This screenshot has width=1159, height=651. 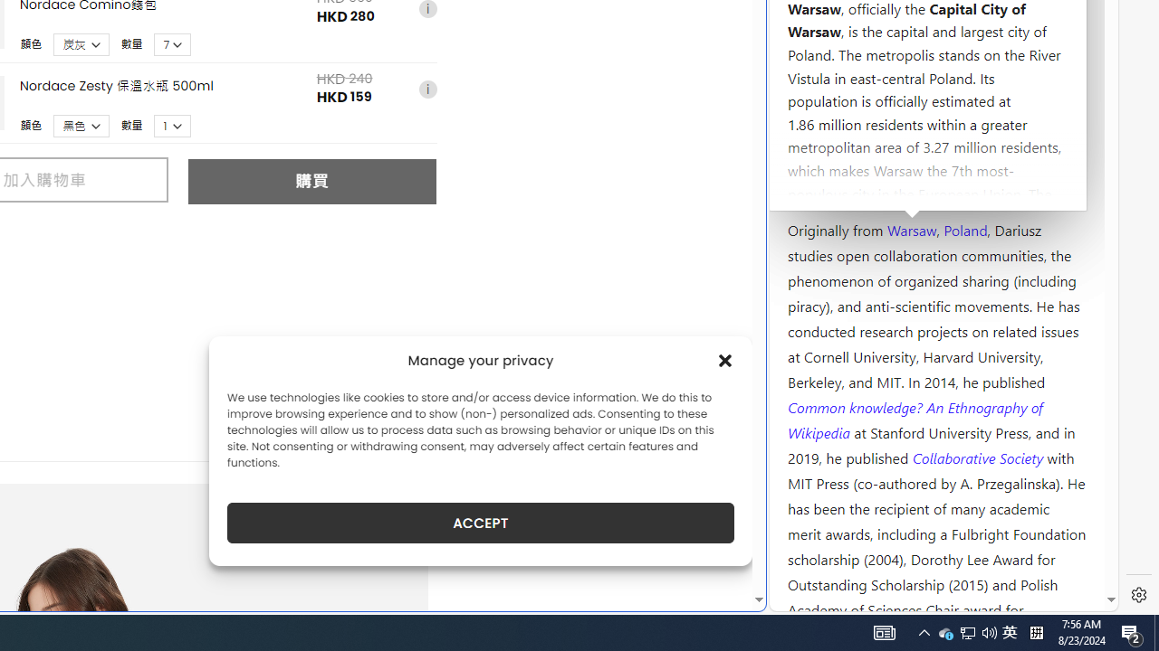 What do you see at coordinates (480, 523) in the screenshot?
I see `ACCEPT` at bounding box center [480, 523].